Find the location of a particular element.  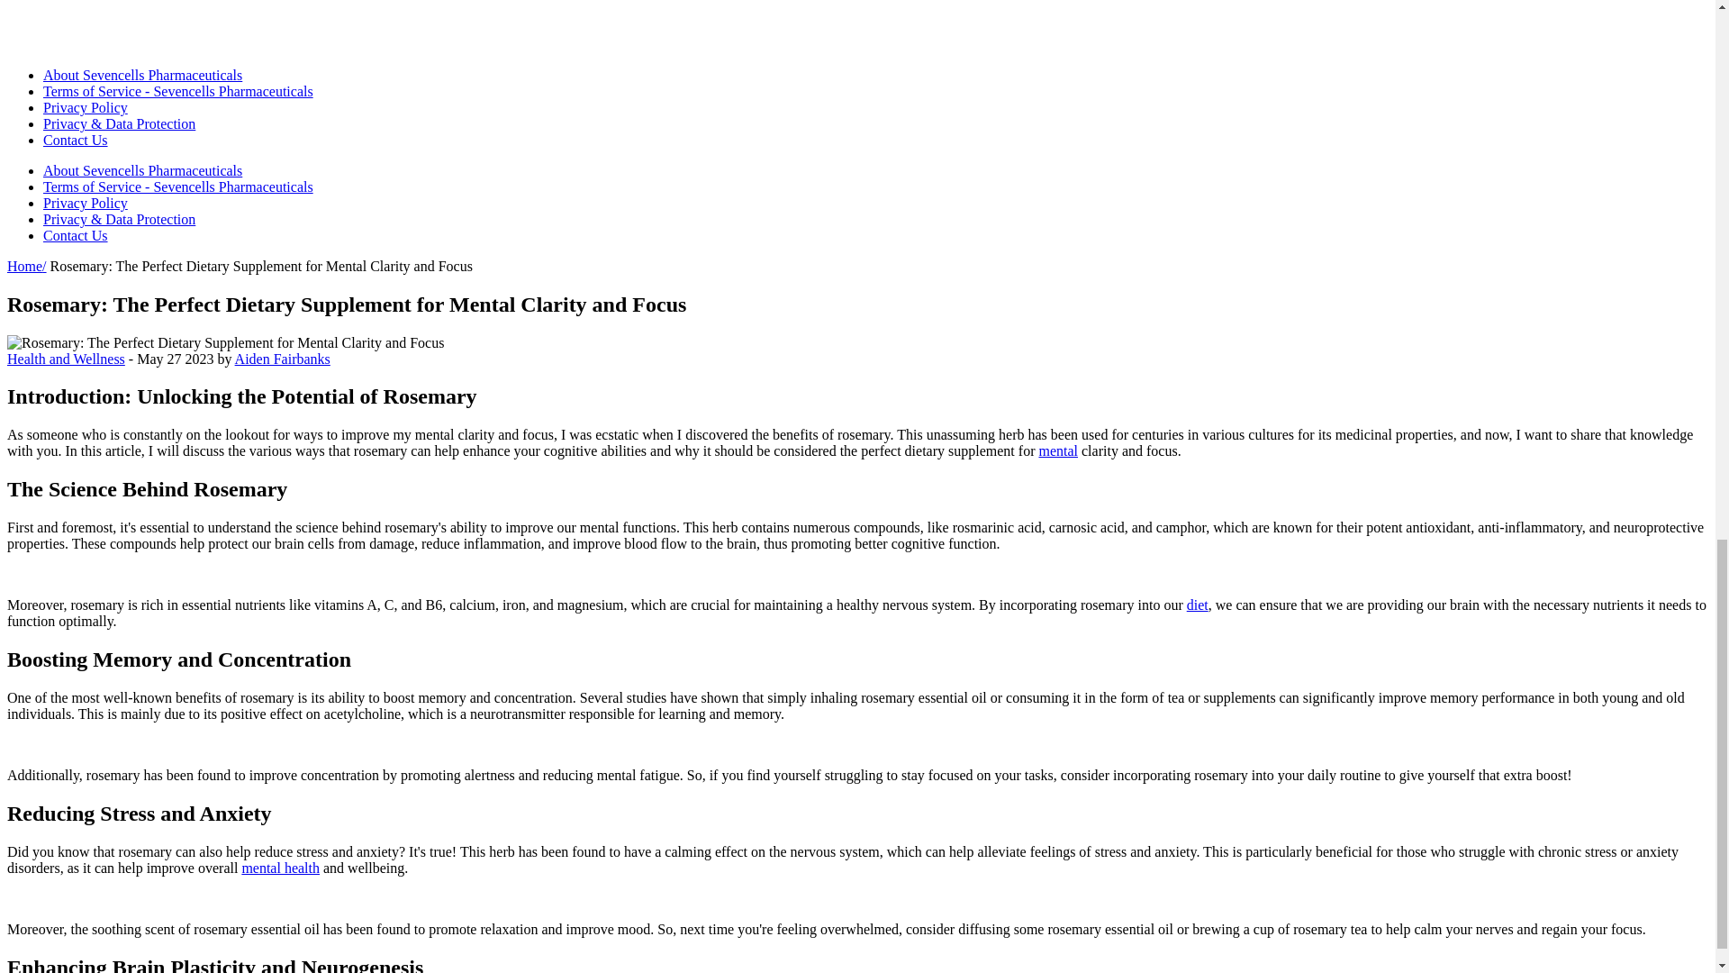

Contact Us is located at coordinates (76, 235).